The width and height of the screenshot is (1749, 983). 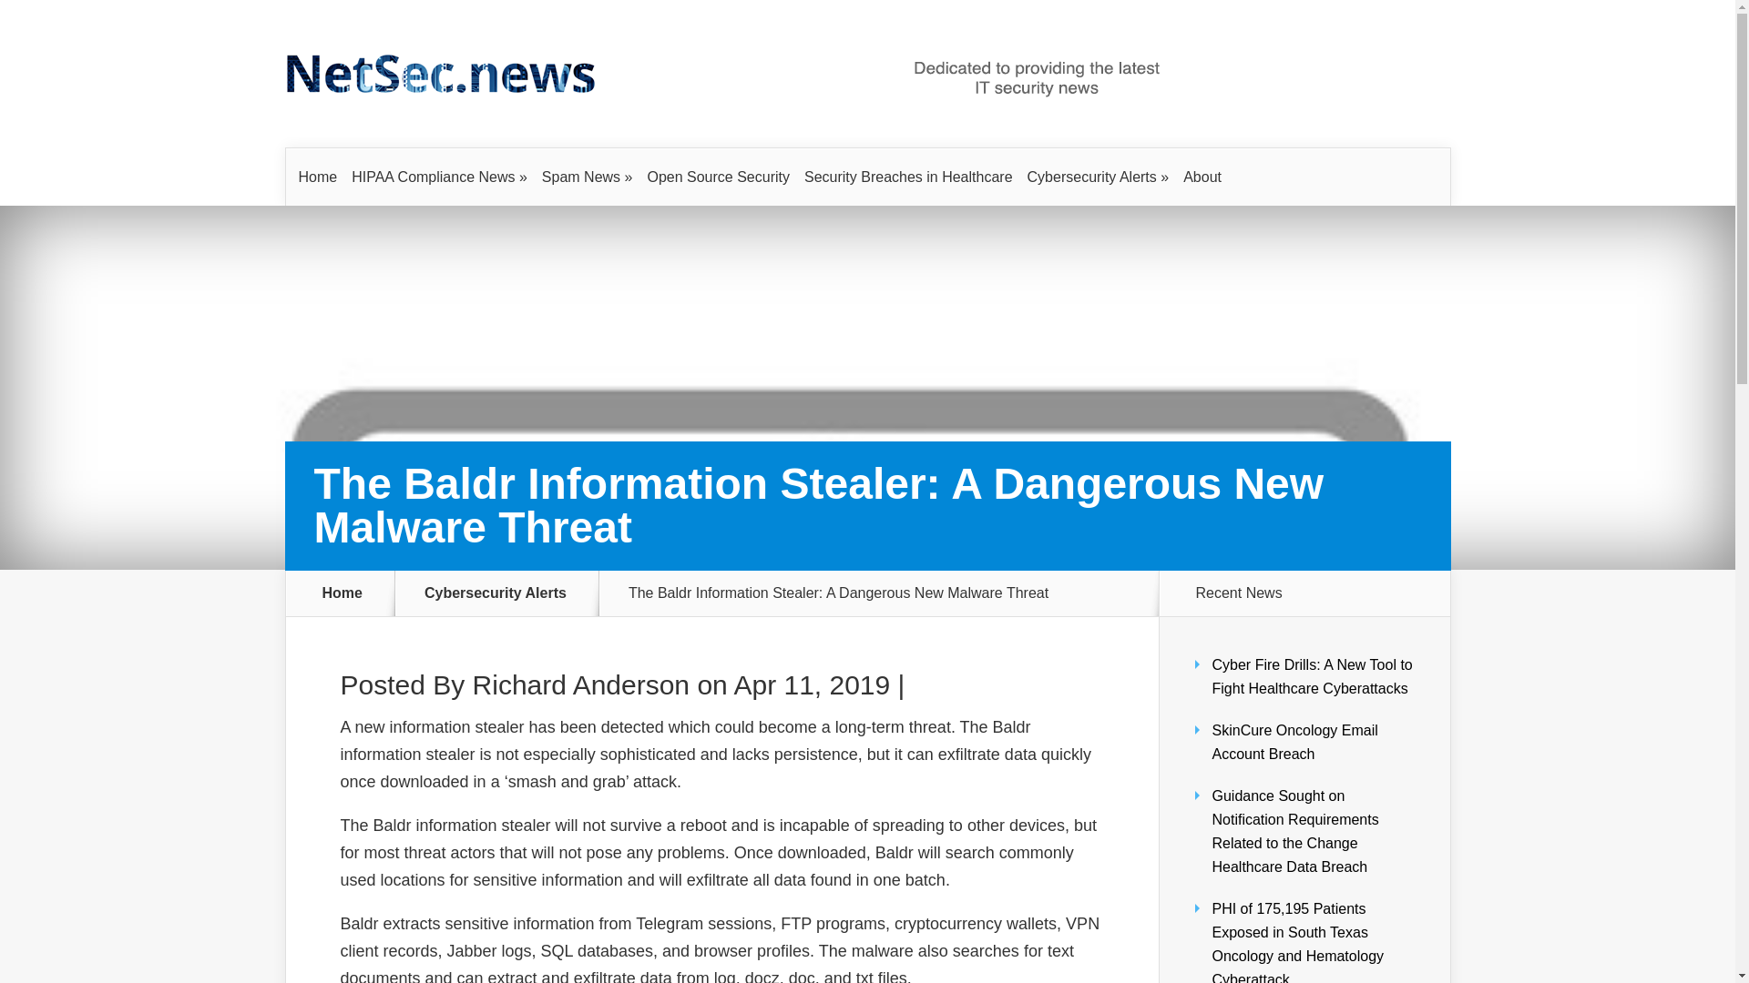 I want to click on Home, so click(x=318, y=177).